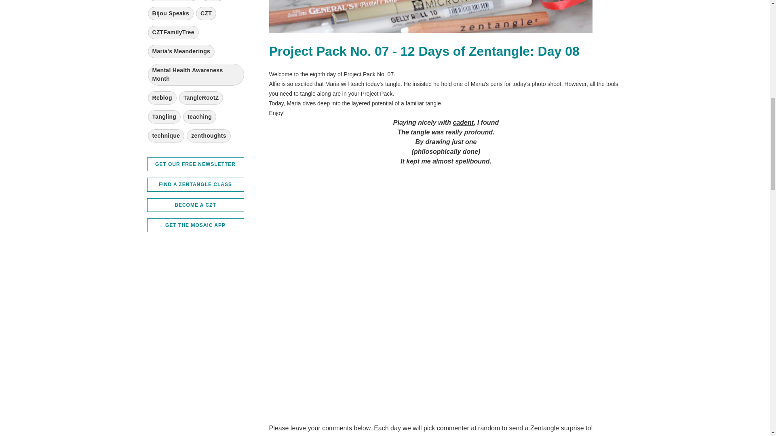 This screenshot has height=436, width=776. I want to click on Show articles tagged Tangling, so click(164, 117).